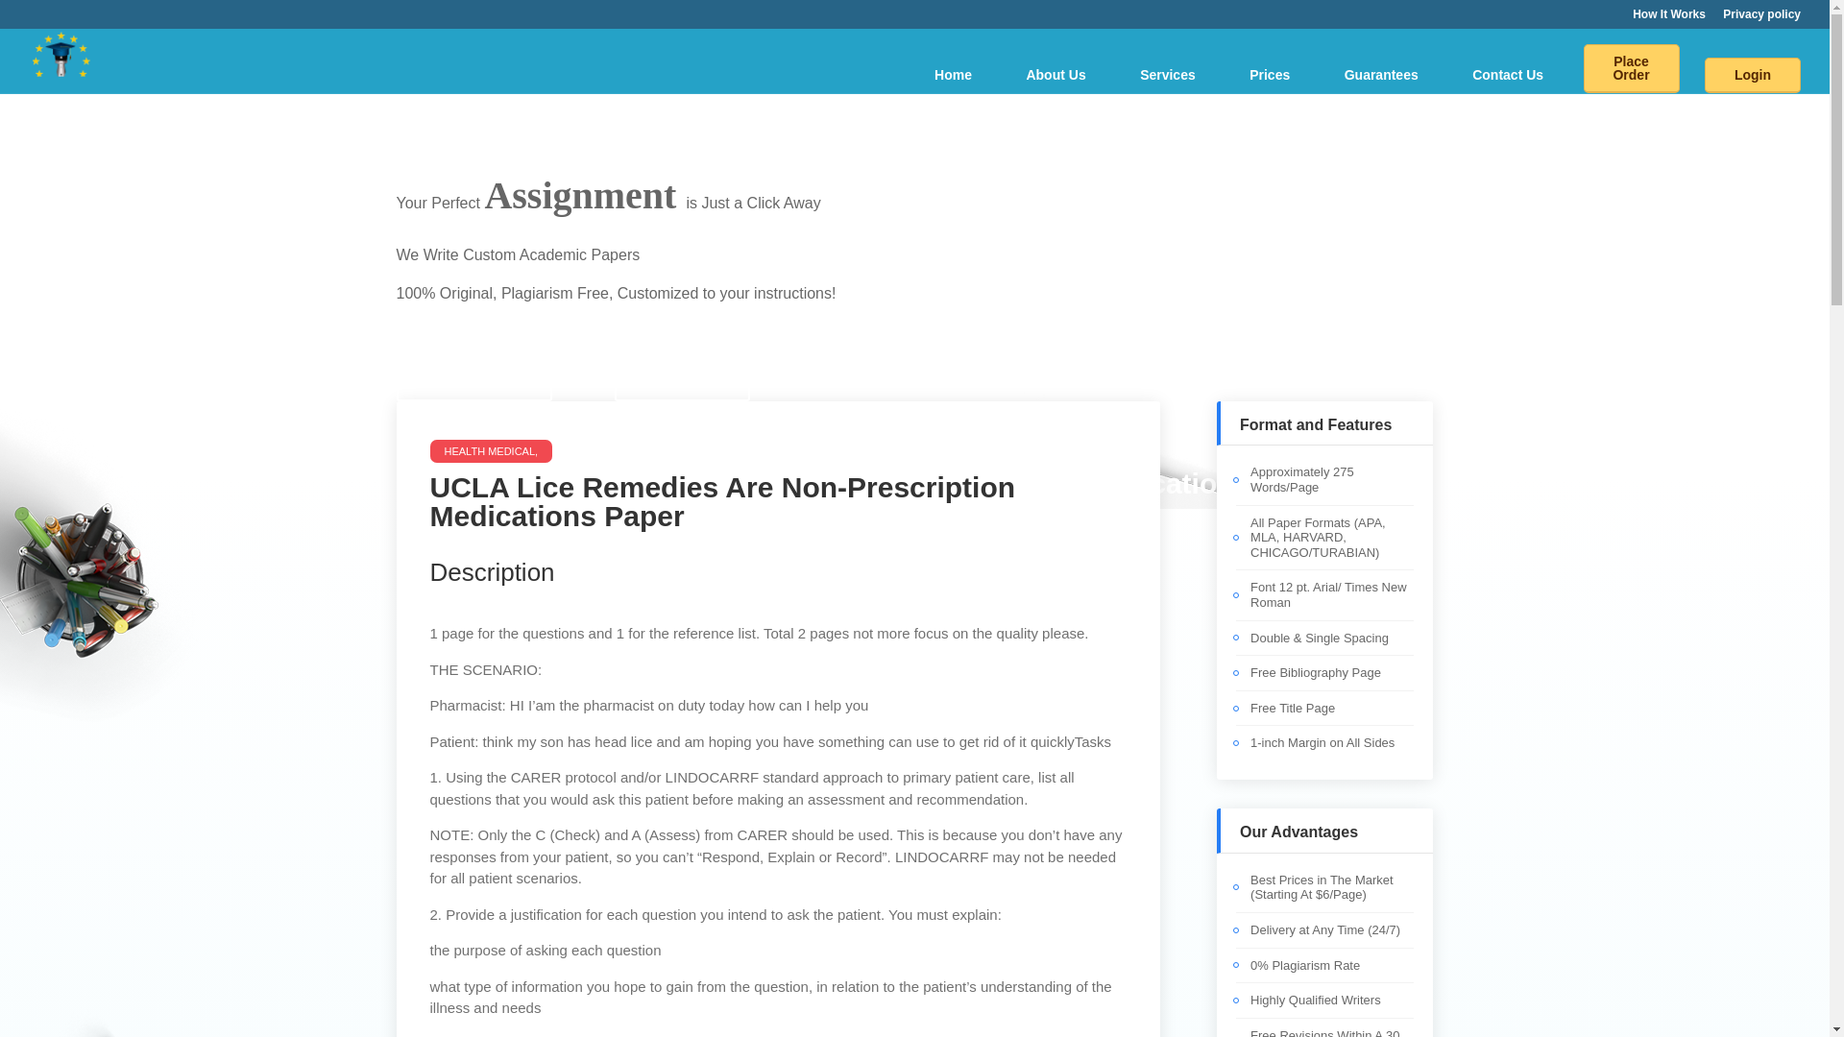 This screenshot has height=1037, width=1844. I want to click on Guarantees, so click(1381, 75).